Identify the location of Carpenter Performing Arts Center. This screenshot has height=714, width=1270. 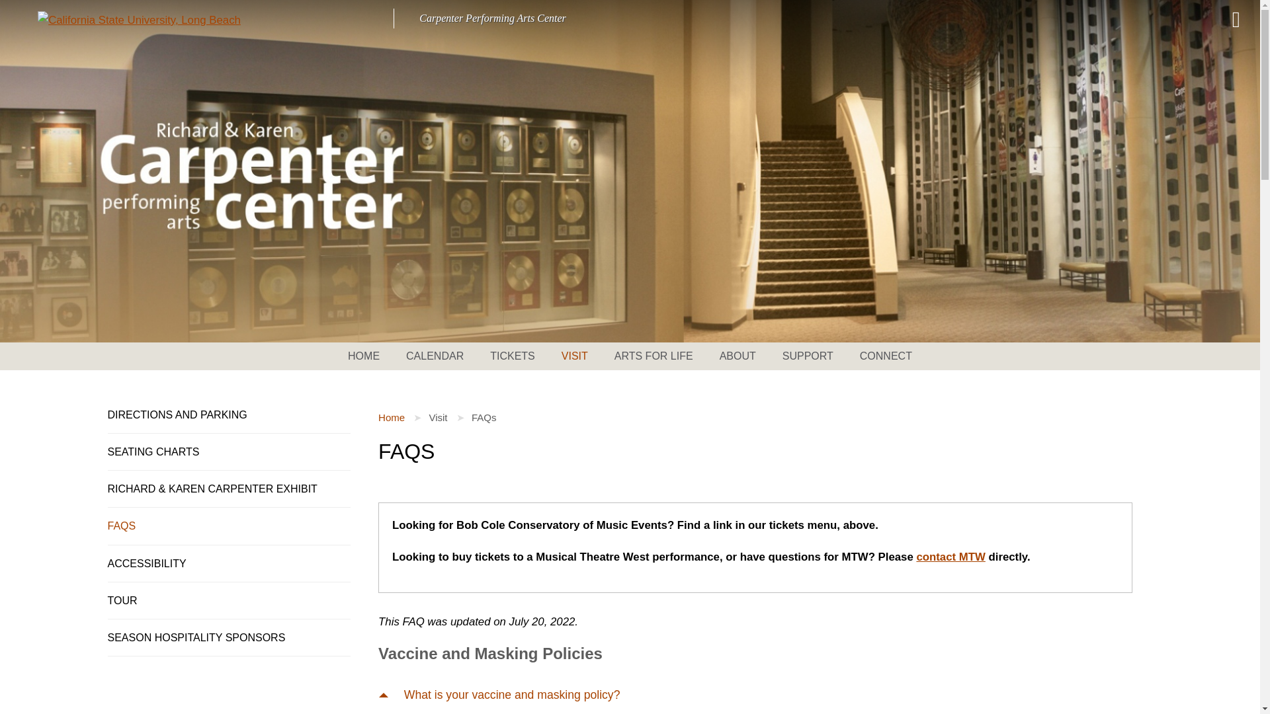
(492, 18).